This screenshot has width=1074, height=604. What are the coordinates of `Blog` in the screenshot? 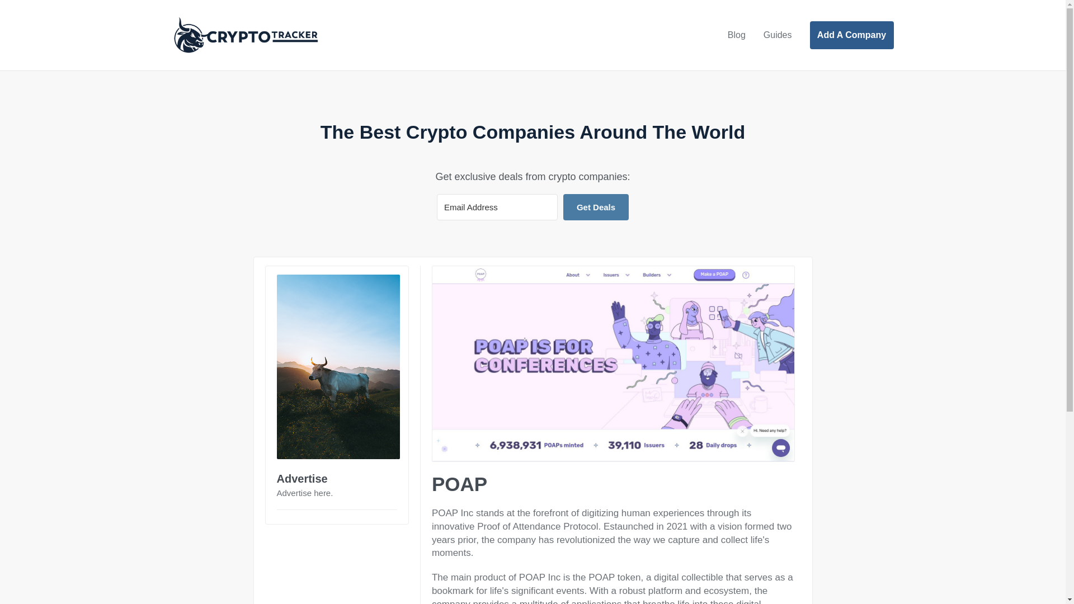 It's located at (736, 35).